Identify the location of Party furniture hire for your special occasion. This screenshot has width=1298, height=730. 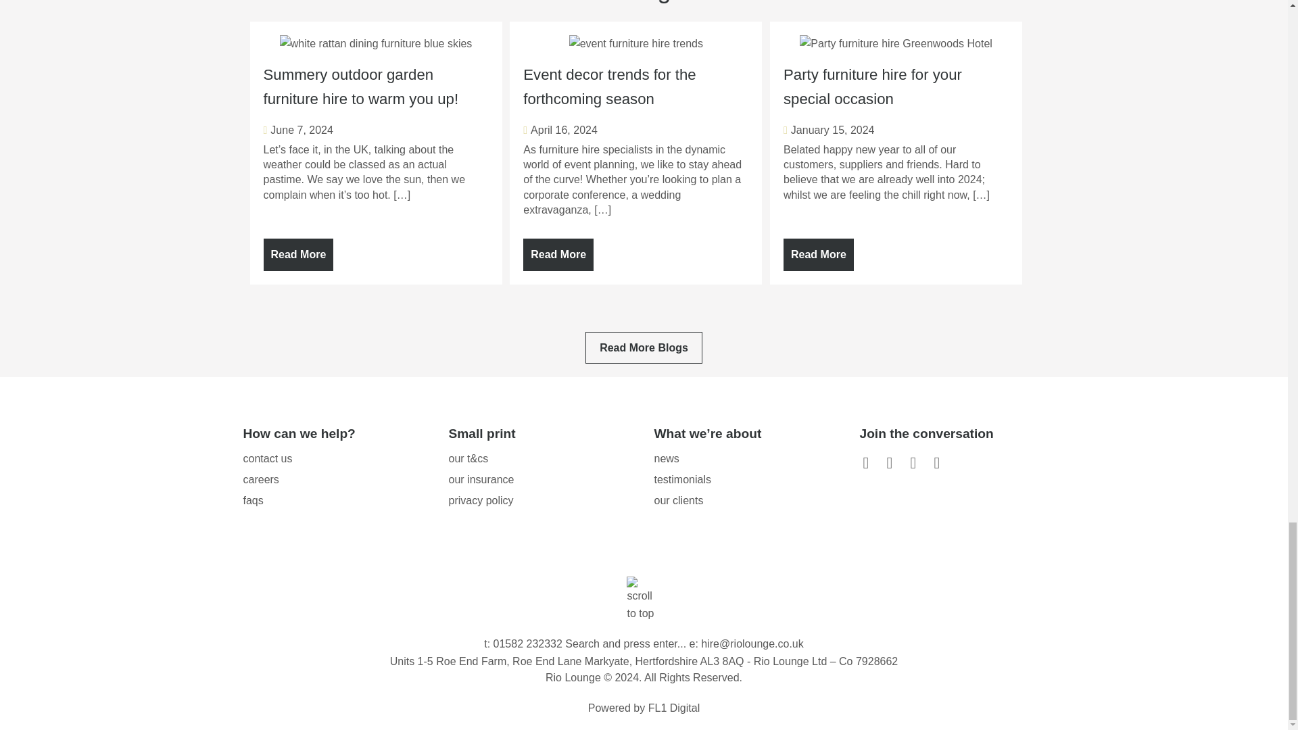
(896, 251).